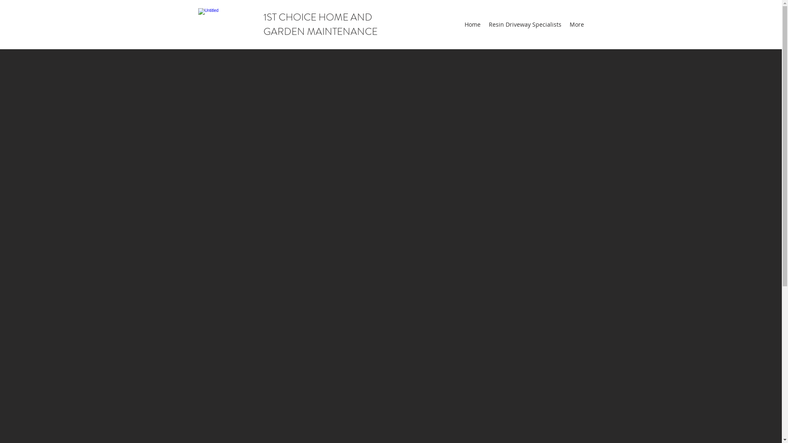 This screenshot has height=443, width=788. What do you see at coordinates (525, 25) in the screenshot?
I see `Resin Driveway Specialists` at bounding box center [525, 25].